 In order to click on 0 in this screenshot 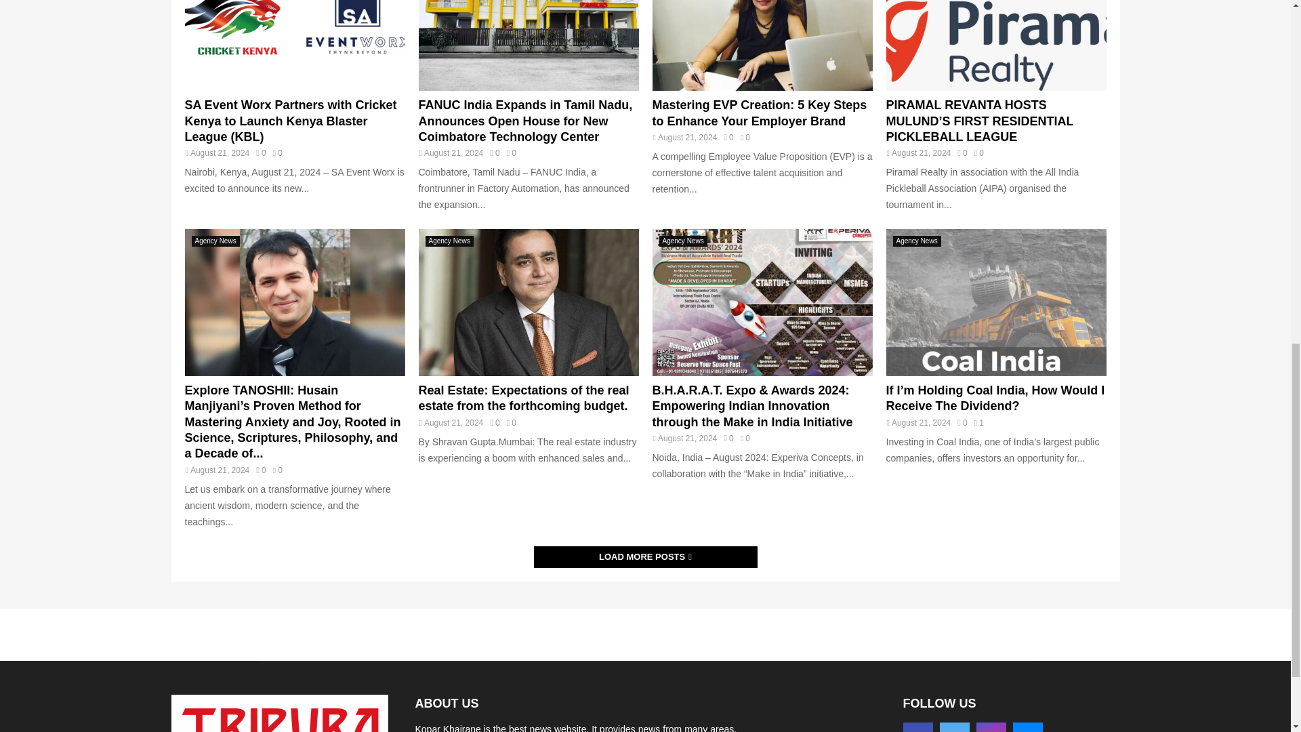, I will do `click(962, 153)`.